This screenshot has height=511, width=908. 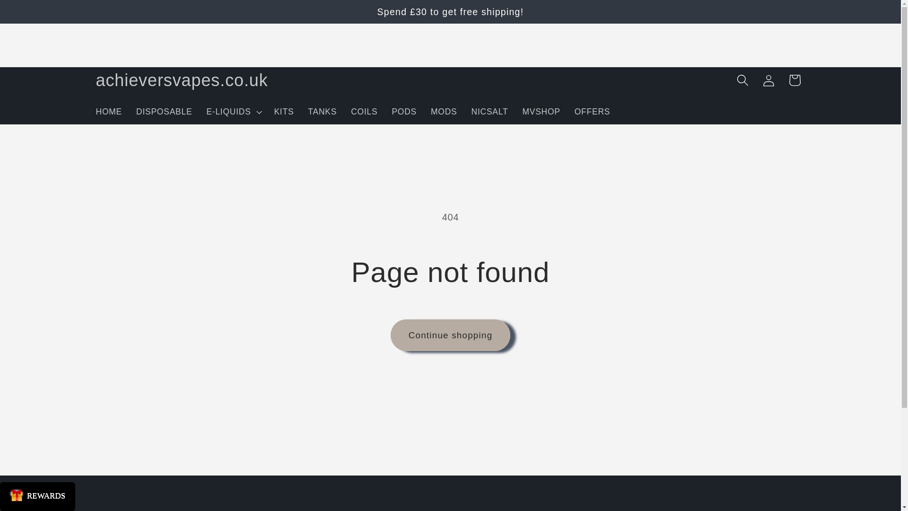 What do you see at coordinates (109, 112) in the screenshot?
I see `HOME` at bounding box center [109, 112].